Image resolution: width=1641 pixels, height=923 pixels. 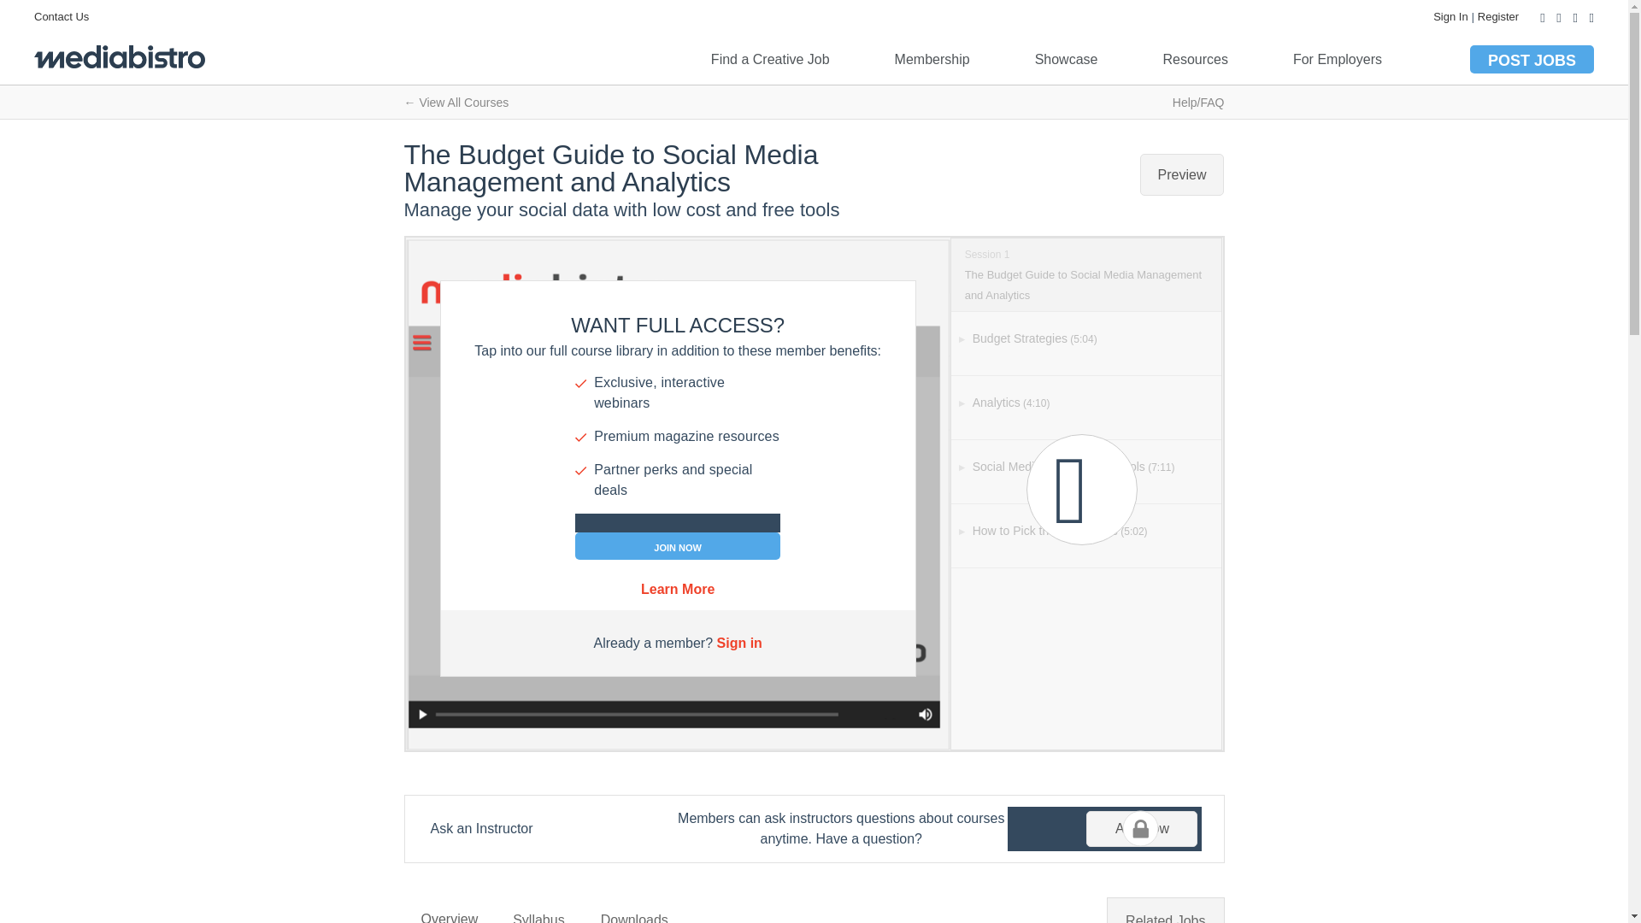 What do you see at coordinates (770, 58) in the screenshot?
I see `Find a Creative Job` at bounding box center [770, 58].